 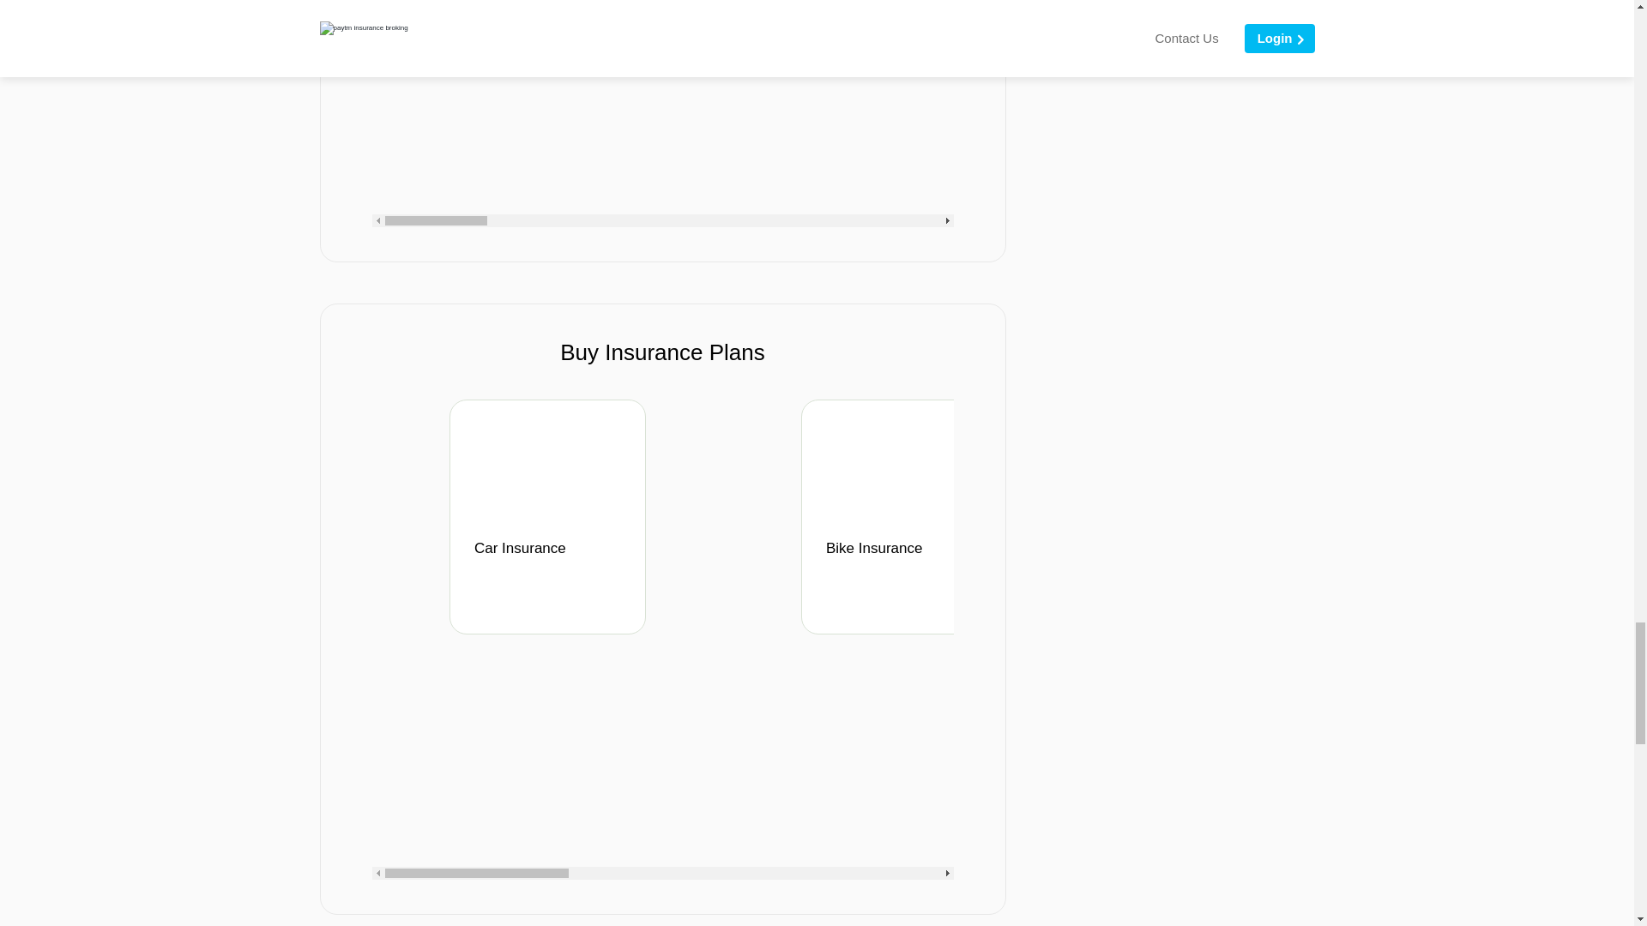 What do you see at coordinates (904, 559) in the screenshot?
I see `Bike Insurance` at bounding box center [904, 559].